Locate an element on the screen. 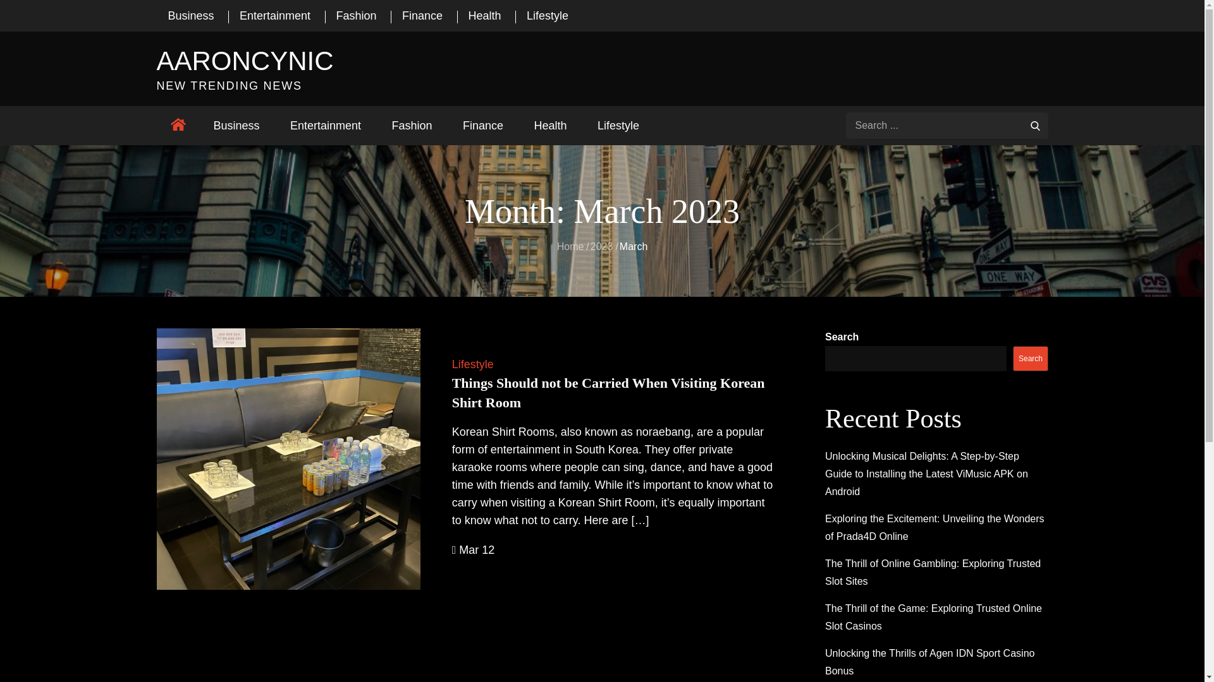  Home is located at coordinates (570, 246).